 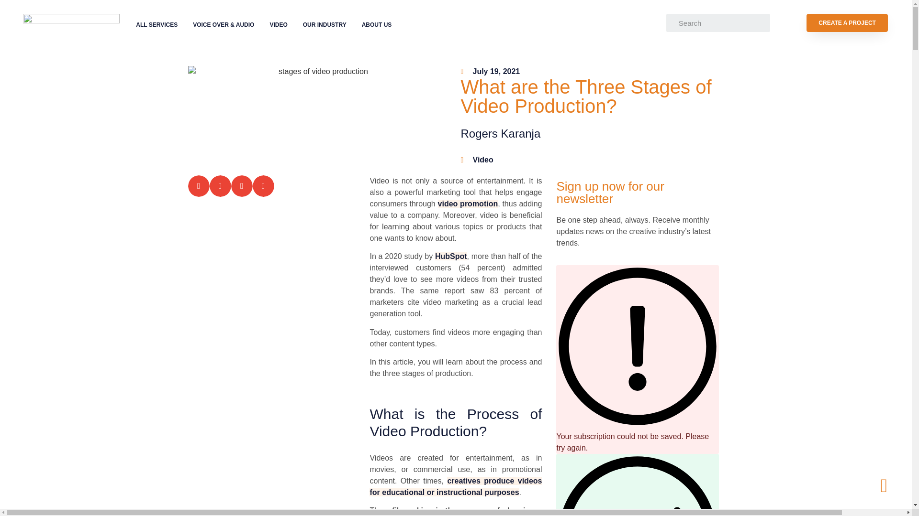 I want to click on ALL SERVICES, so click(x=157, y=25).